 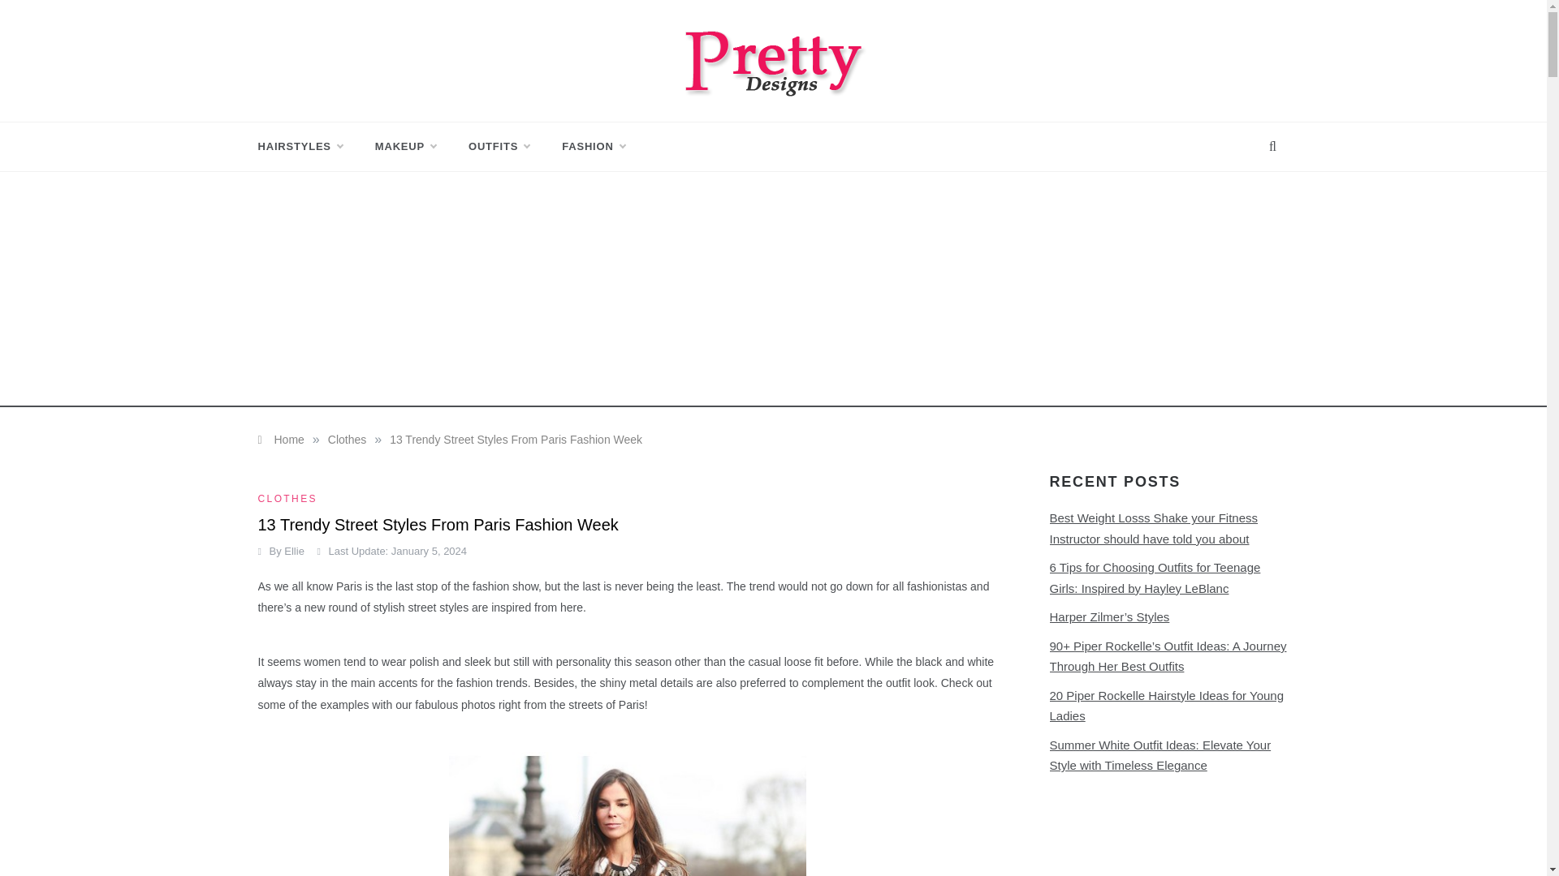 What do you see at coordinates (347, 439) in the screenshot?
I see `Clothes` at bounding box center [347, 439].